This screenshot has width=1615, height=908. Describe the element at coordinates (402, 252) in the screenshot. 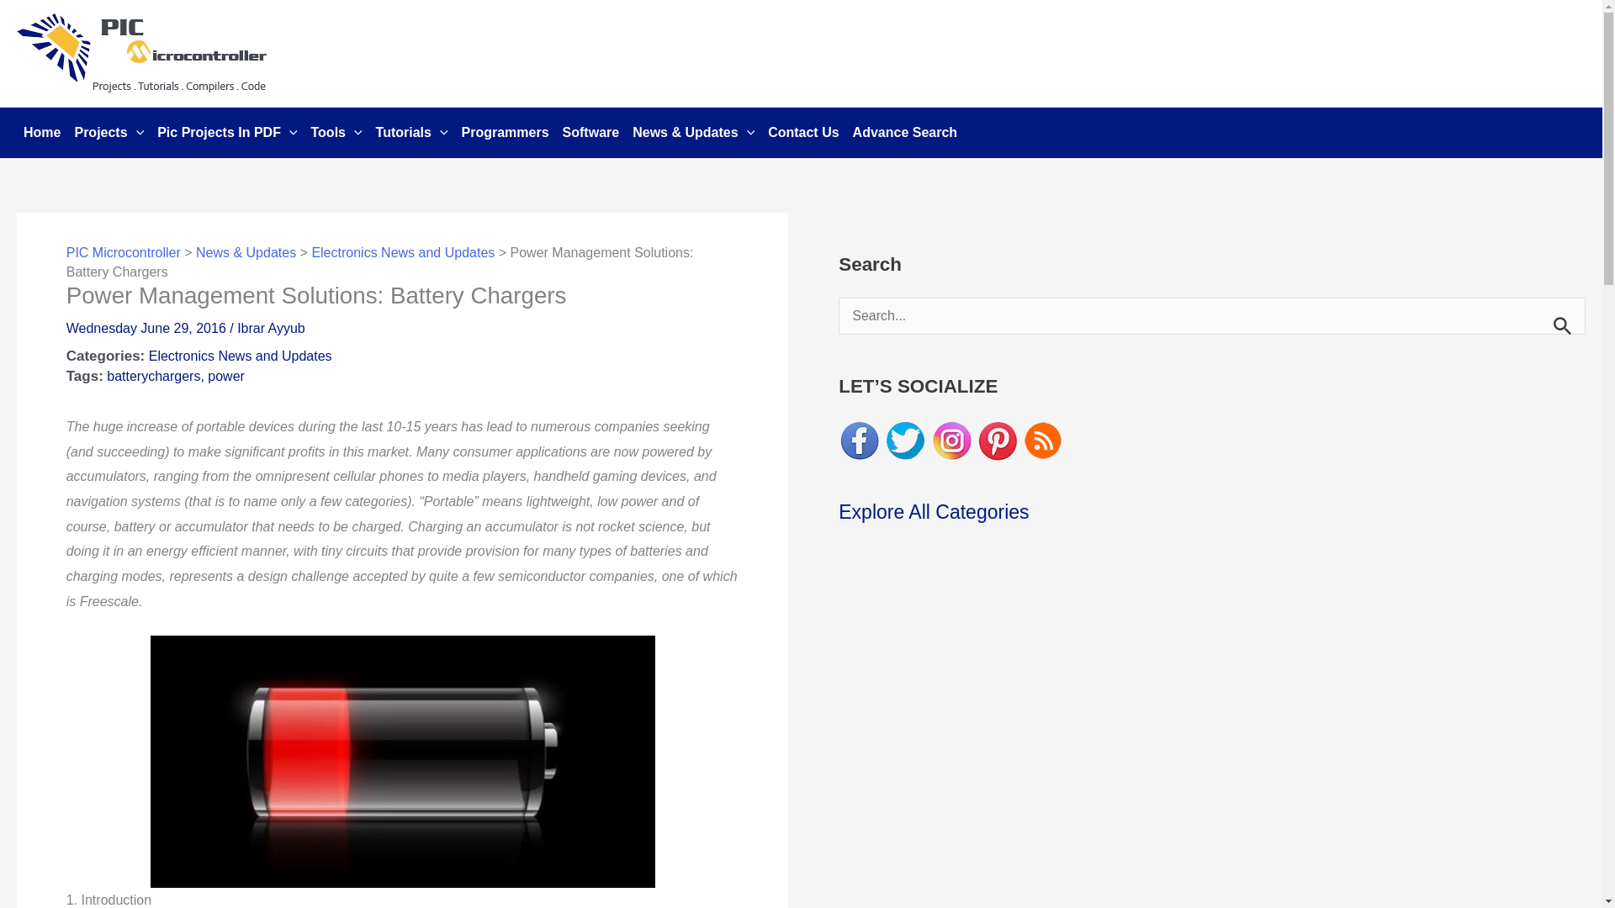

I see `Go to the Electronics News and Updates Category archives.` at that location.